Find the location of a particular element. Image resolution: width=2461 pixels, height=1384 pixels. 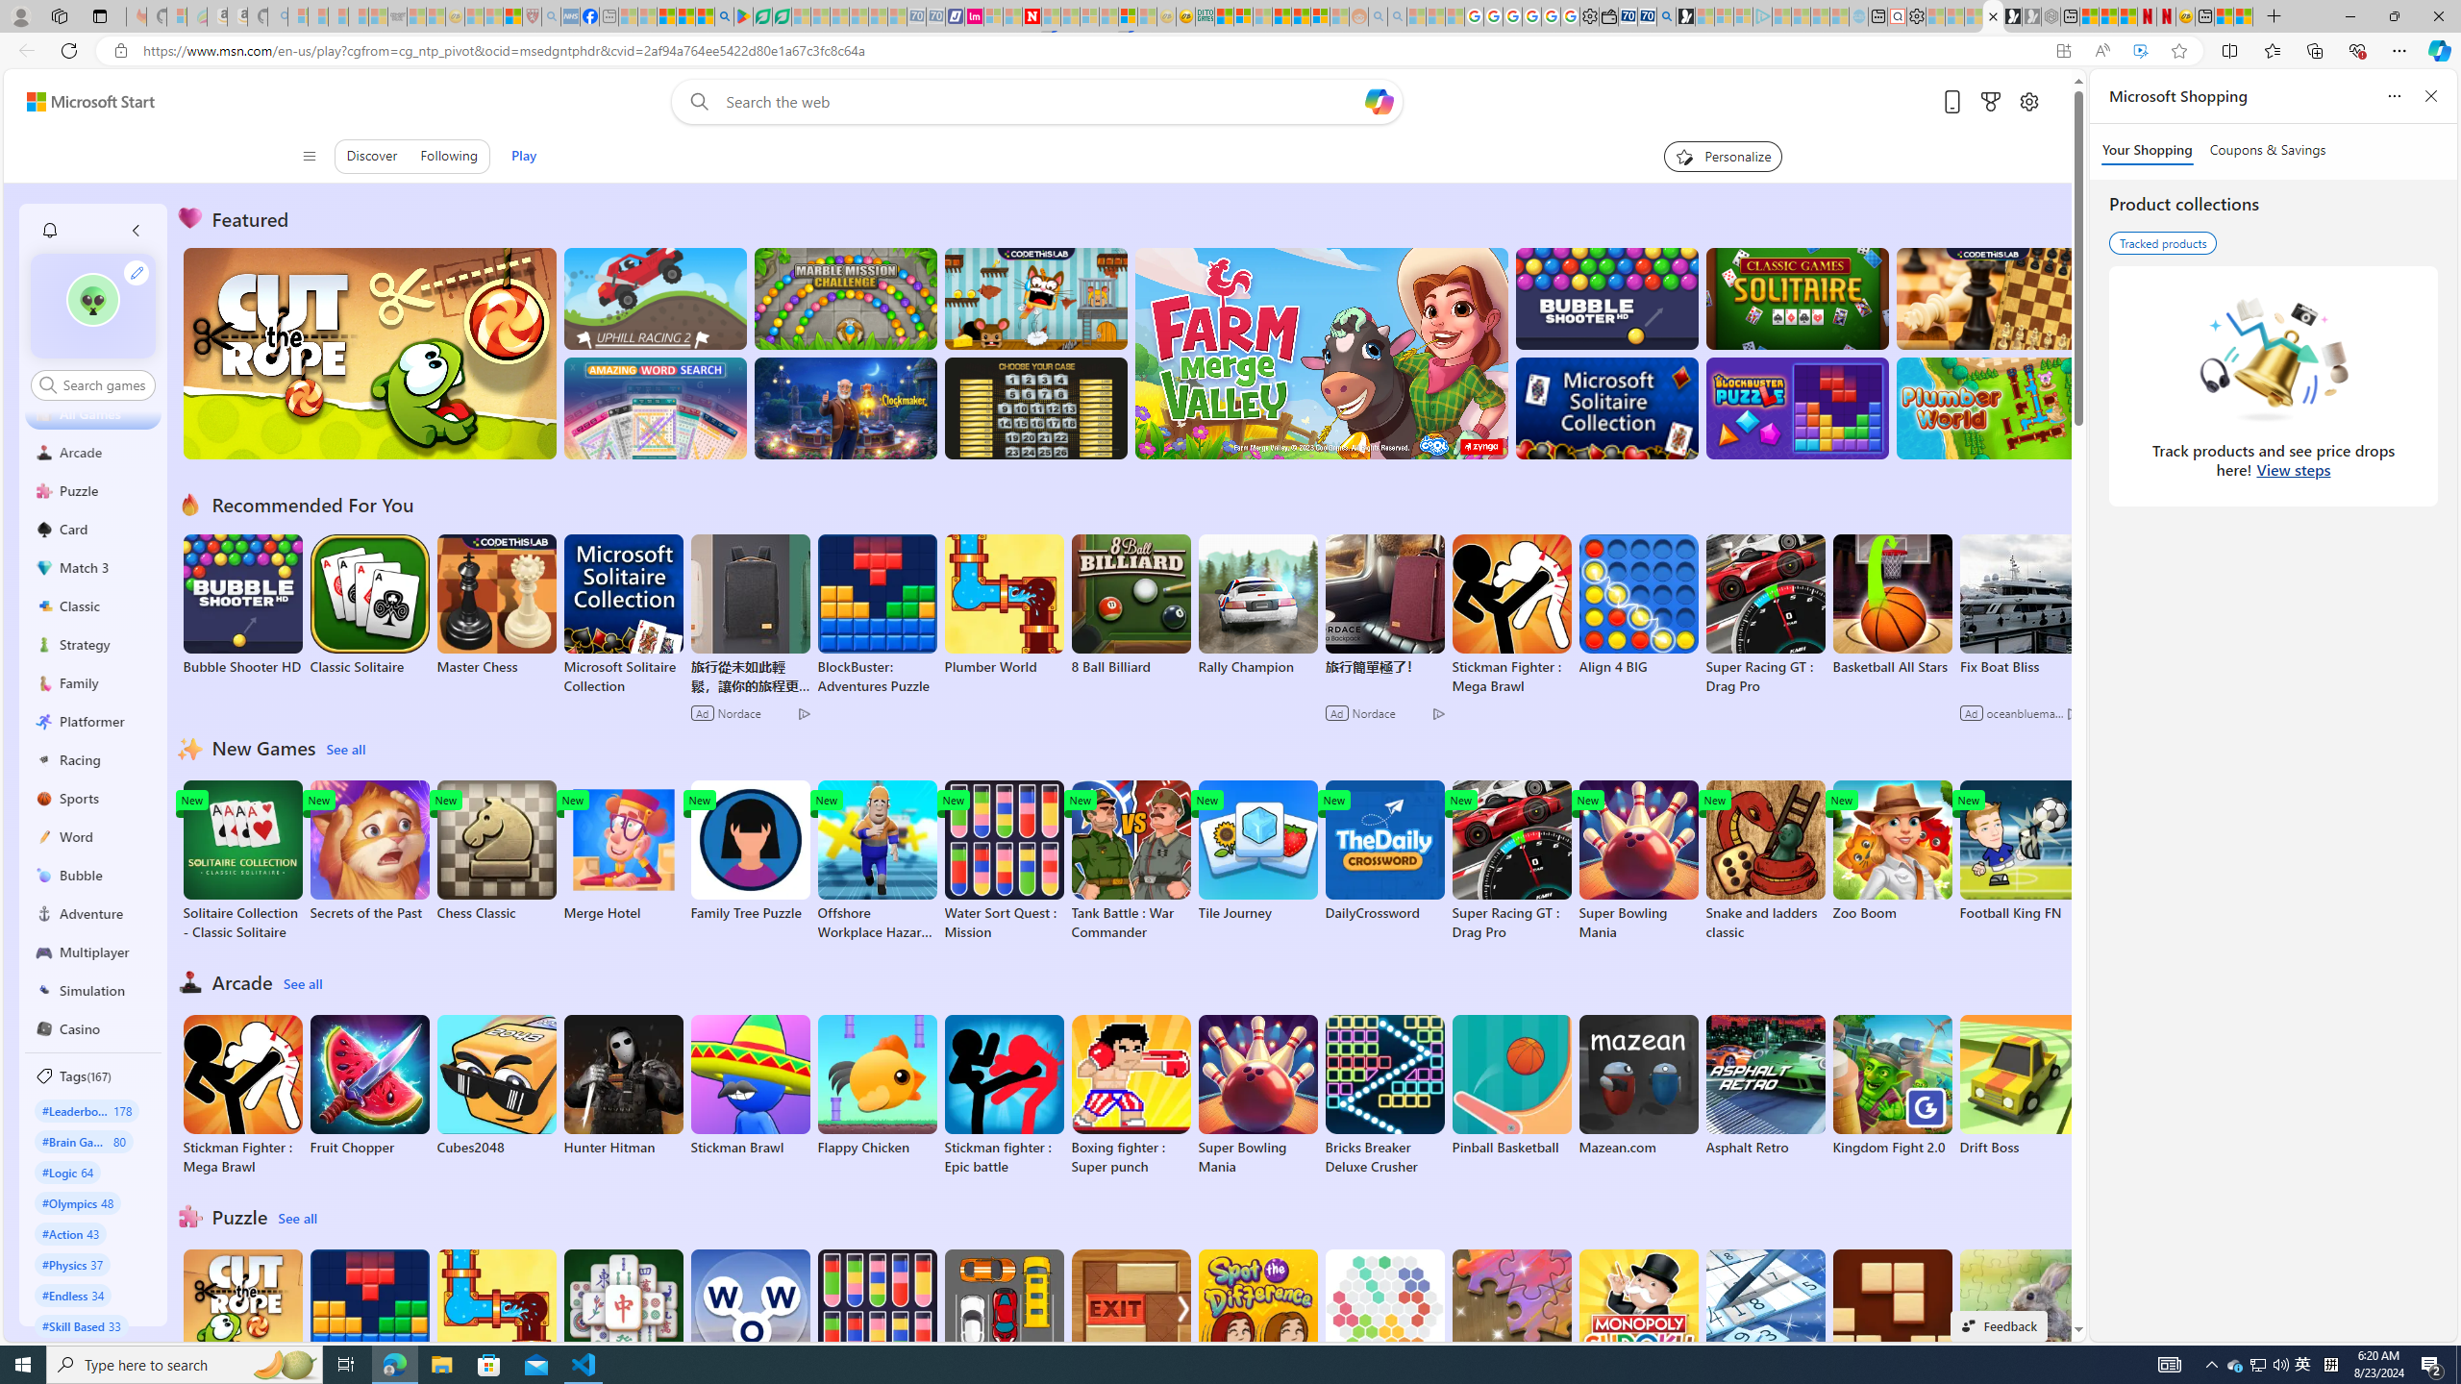

Family Tree Puzzle is located at coordinates (749, 852).